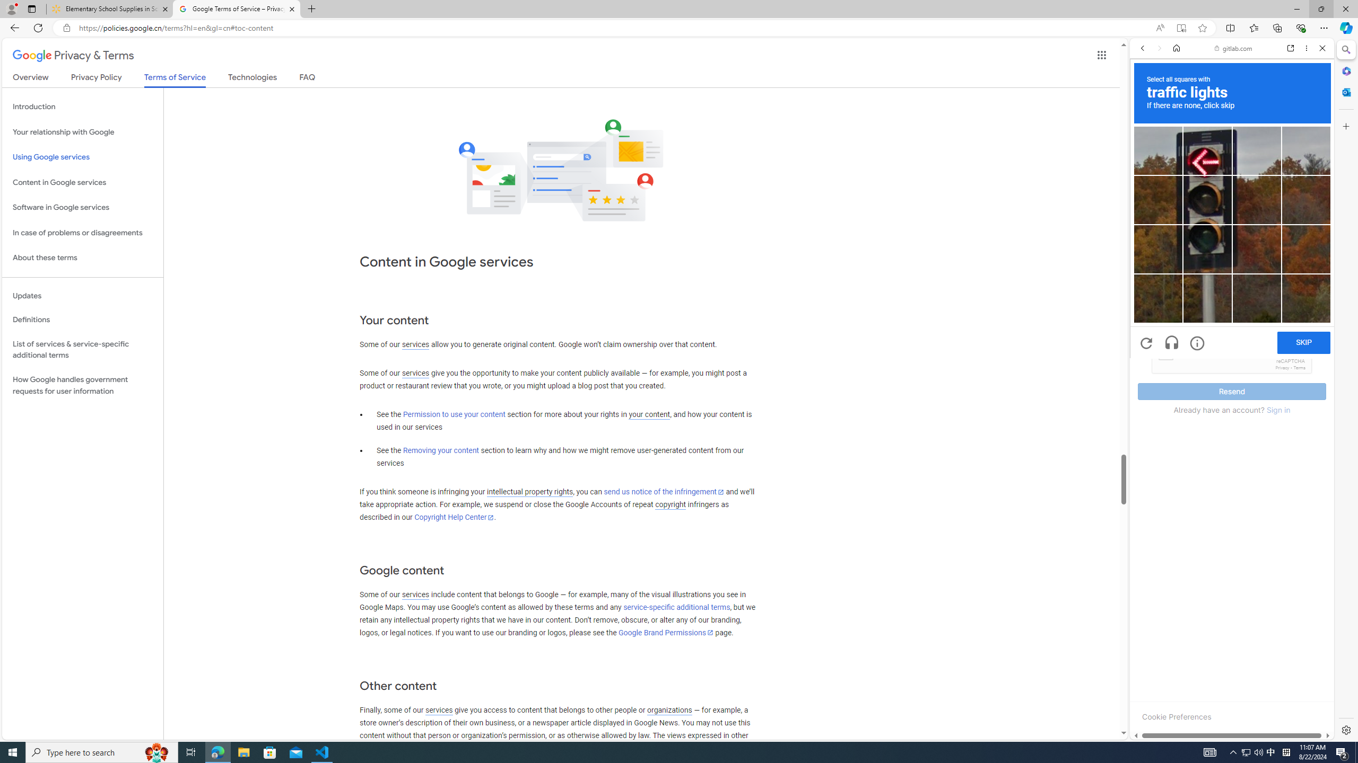 This screenshot has width=1358, height=763. What do you see at coordinates (1232, 262) in the screenshot?
I see `Login` at bounding box center [1232, 262].